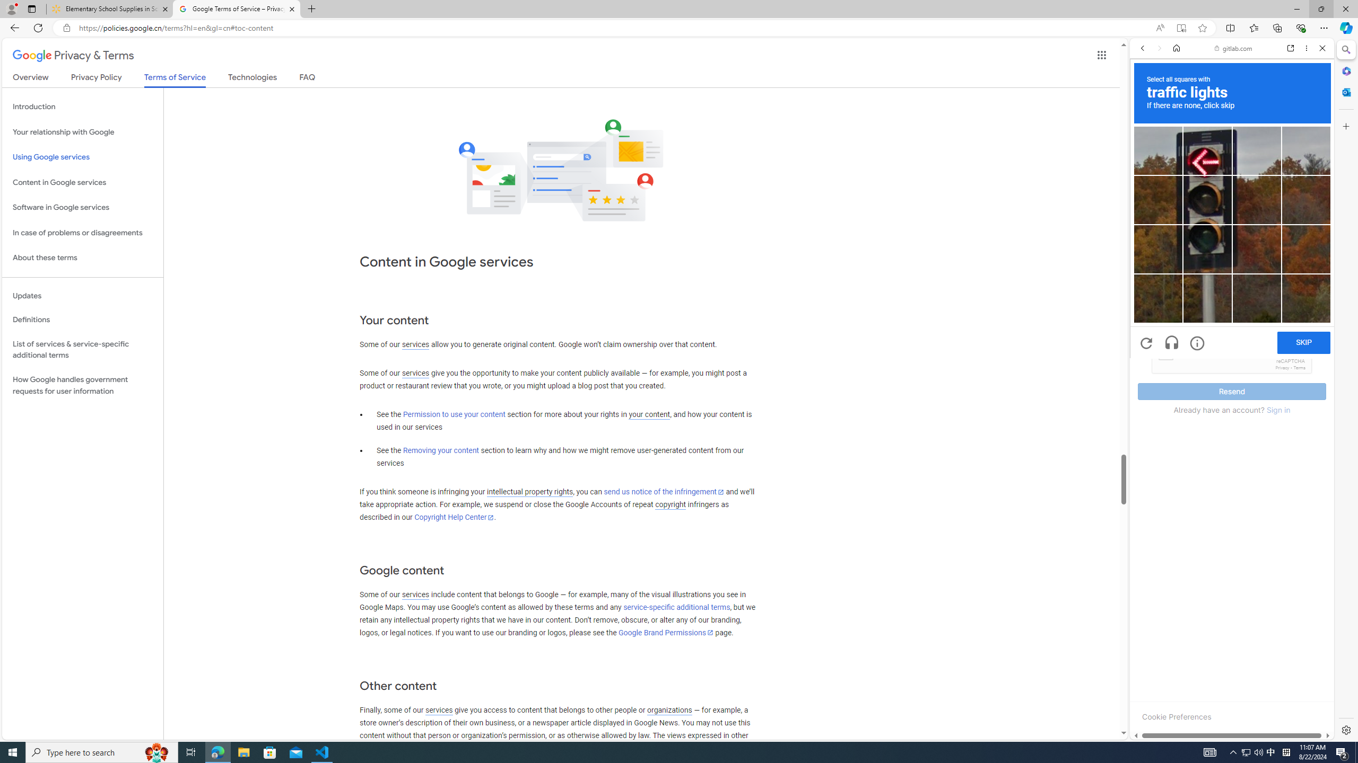 This screenshot has width=1358, height=763. What do you see at coordinates (1232, 262) in the screenshot?
I see `Login` at bounding box center [1232, 262].